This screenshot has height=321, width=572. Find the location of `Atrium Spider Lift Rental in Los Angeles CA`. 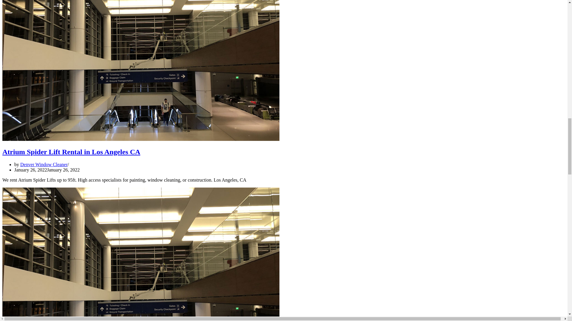

Atrium Spider Lift Rental in Los Angeles CA is located at coordinates (71, 152).